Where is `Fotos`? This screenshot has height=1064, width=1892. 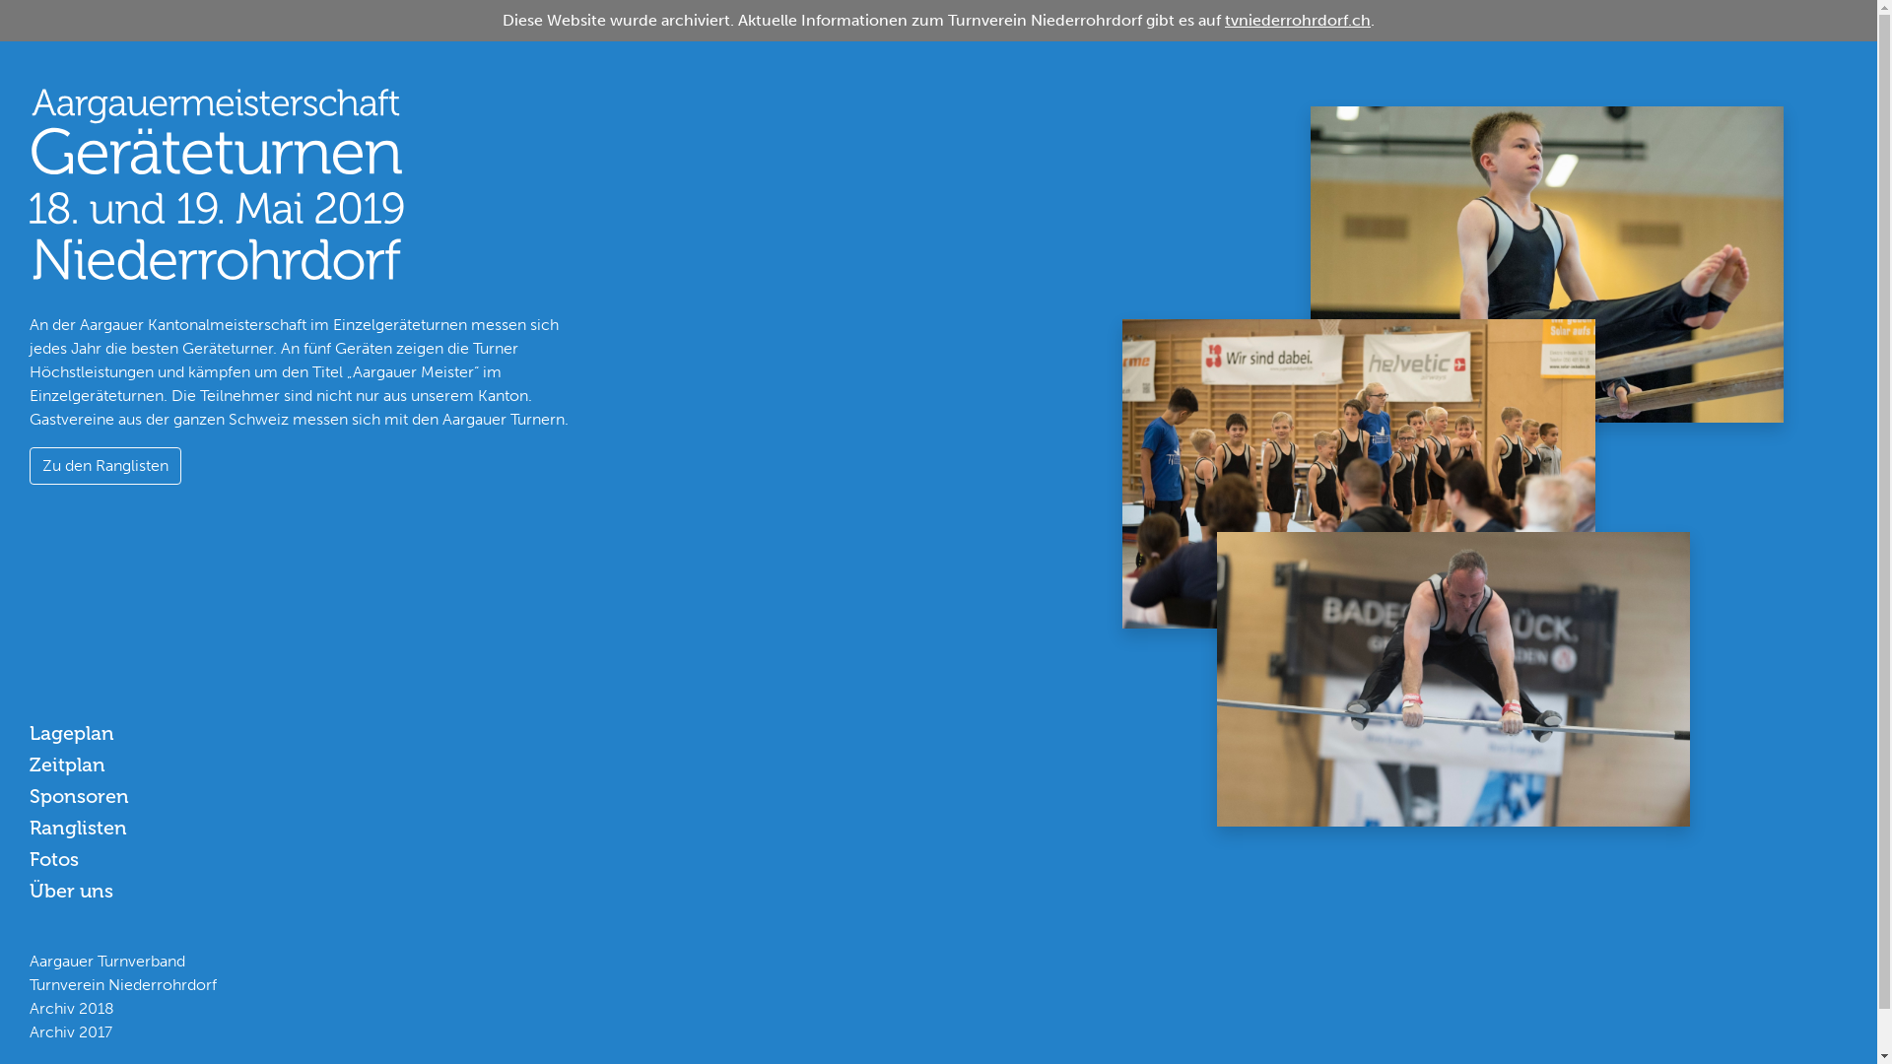
Fotos is located at coordinates (54, 859).